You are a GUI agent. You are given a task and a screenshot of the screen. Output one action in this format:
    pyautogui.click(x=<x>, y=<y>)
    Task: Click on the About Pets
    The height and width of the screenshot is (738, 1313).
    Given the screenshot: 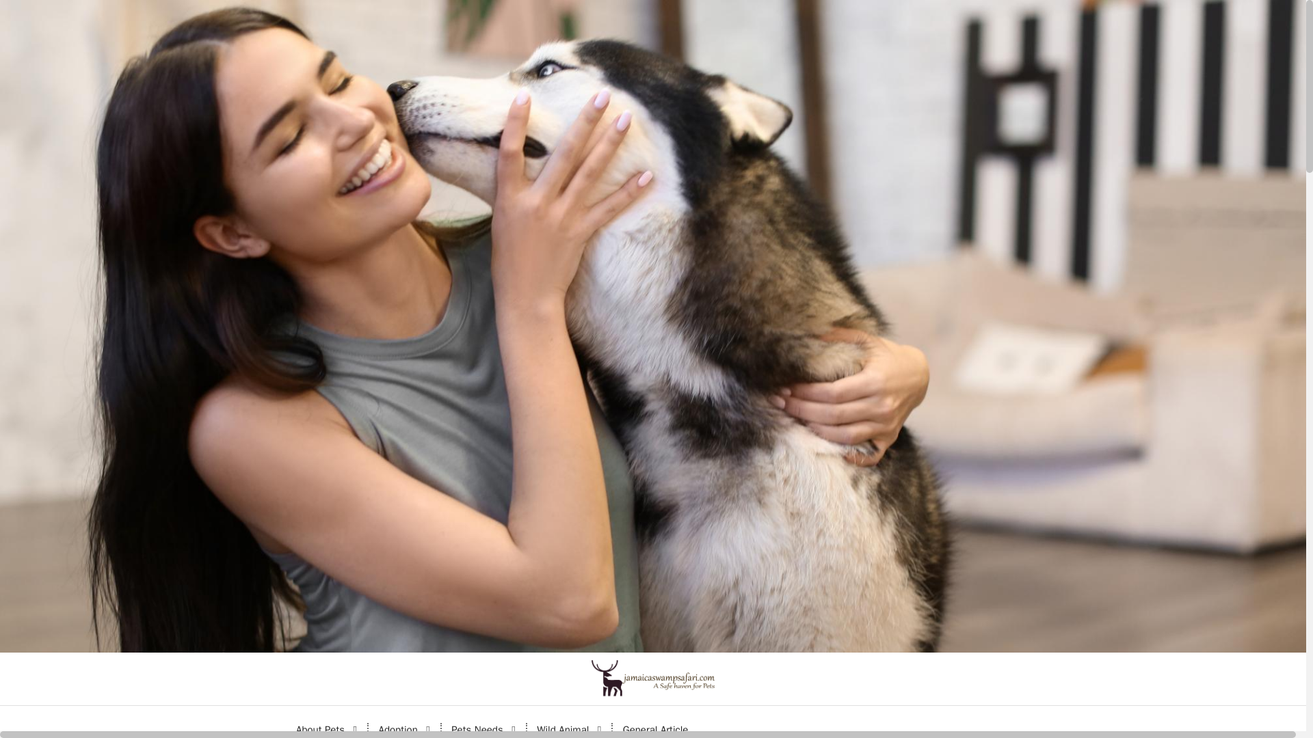 What is the action you would take?
    pyautogui.click(x=327, y=722)
    